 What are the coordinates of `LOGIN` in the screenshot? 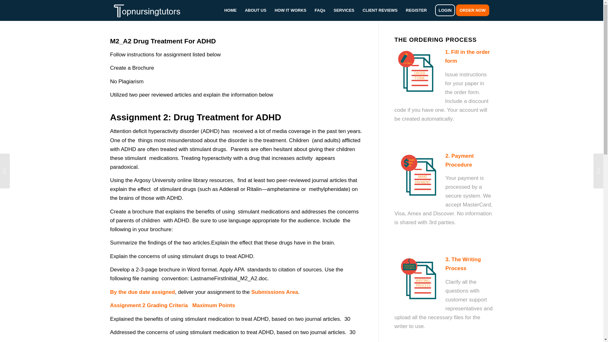 It's located at (445, 10).